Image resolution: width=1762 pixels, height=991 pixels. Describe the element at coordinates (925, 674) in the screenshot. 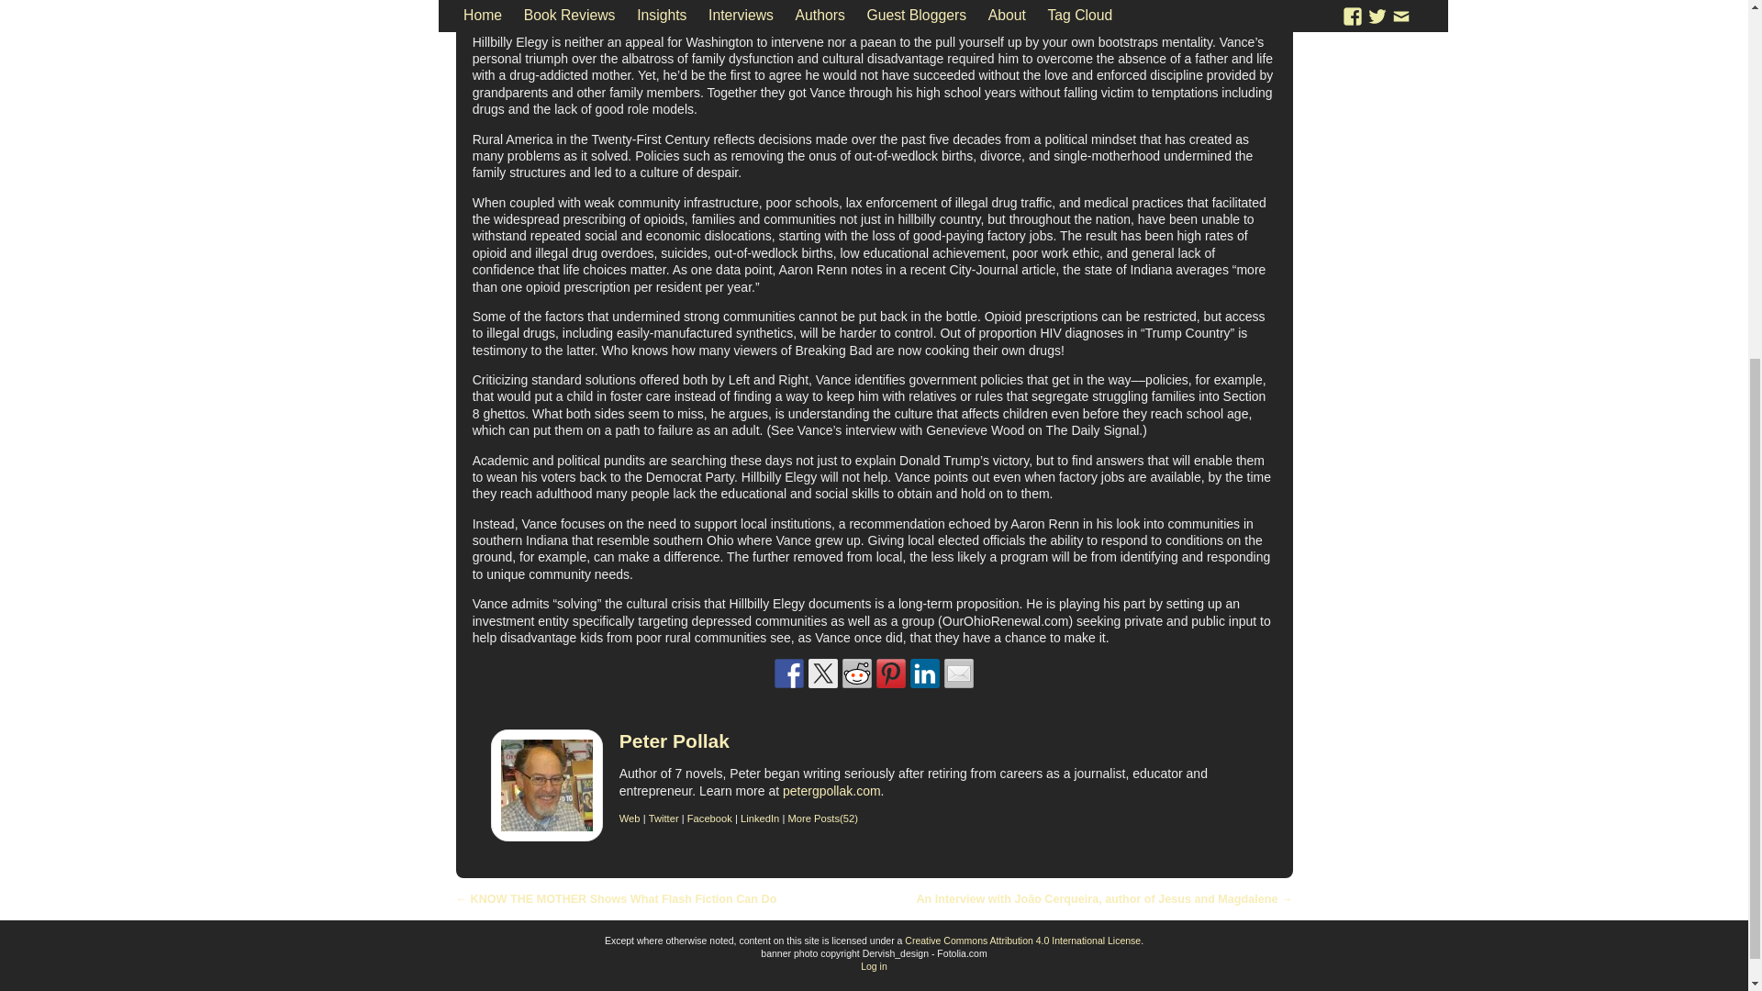

I see `Share on Linkedin` at that location.